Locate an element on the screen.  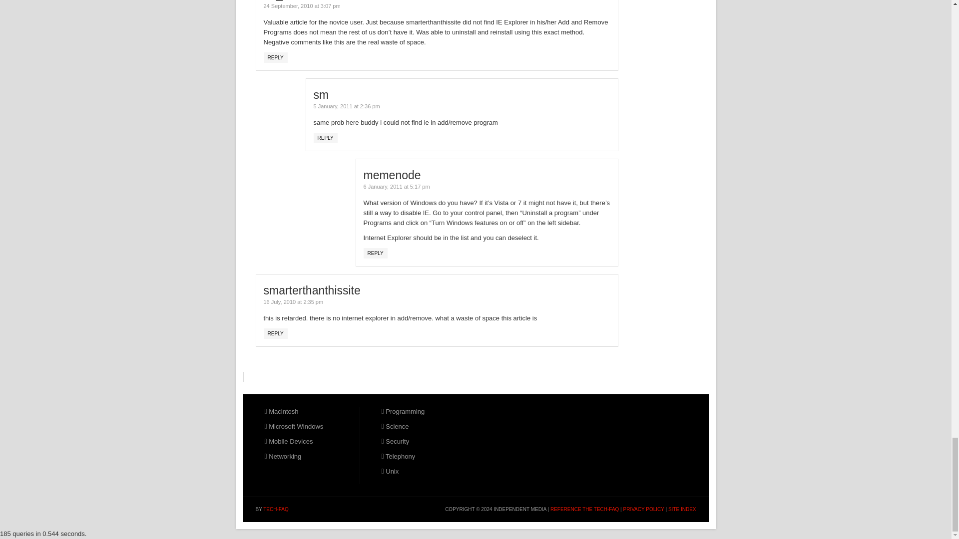
Macintosh is located at coordinates (281, 411).